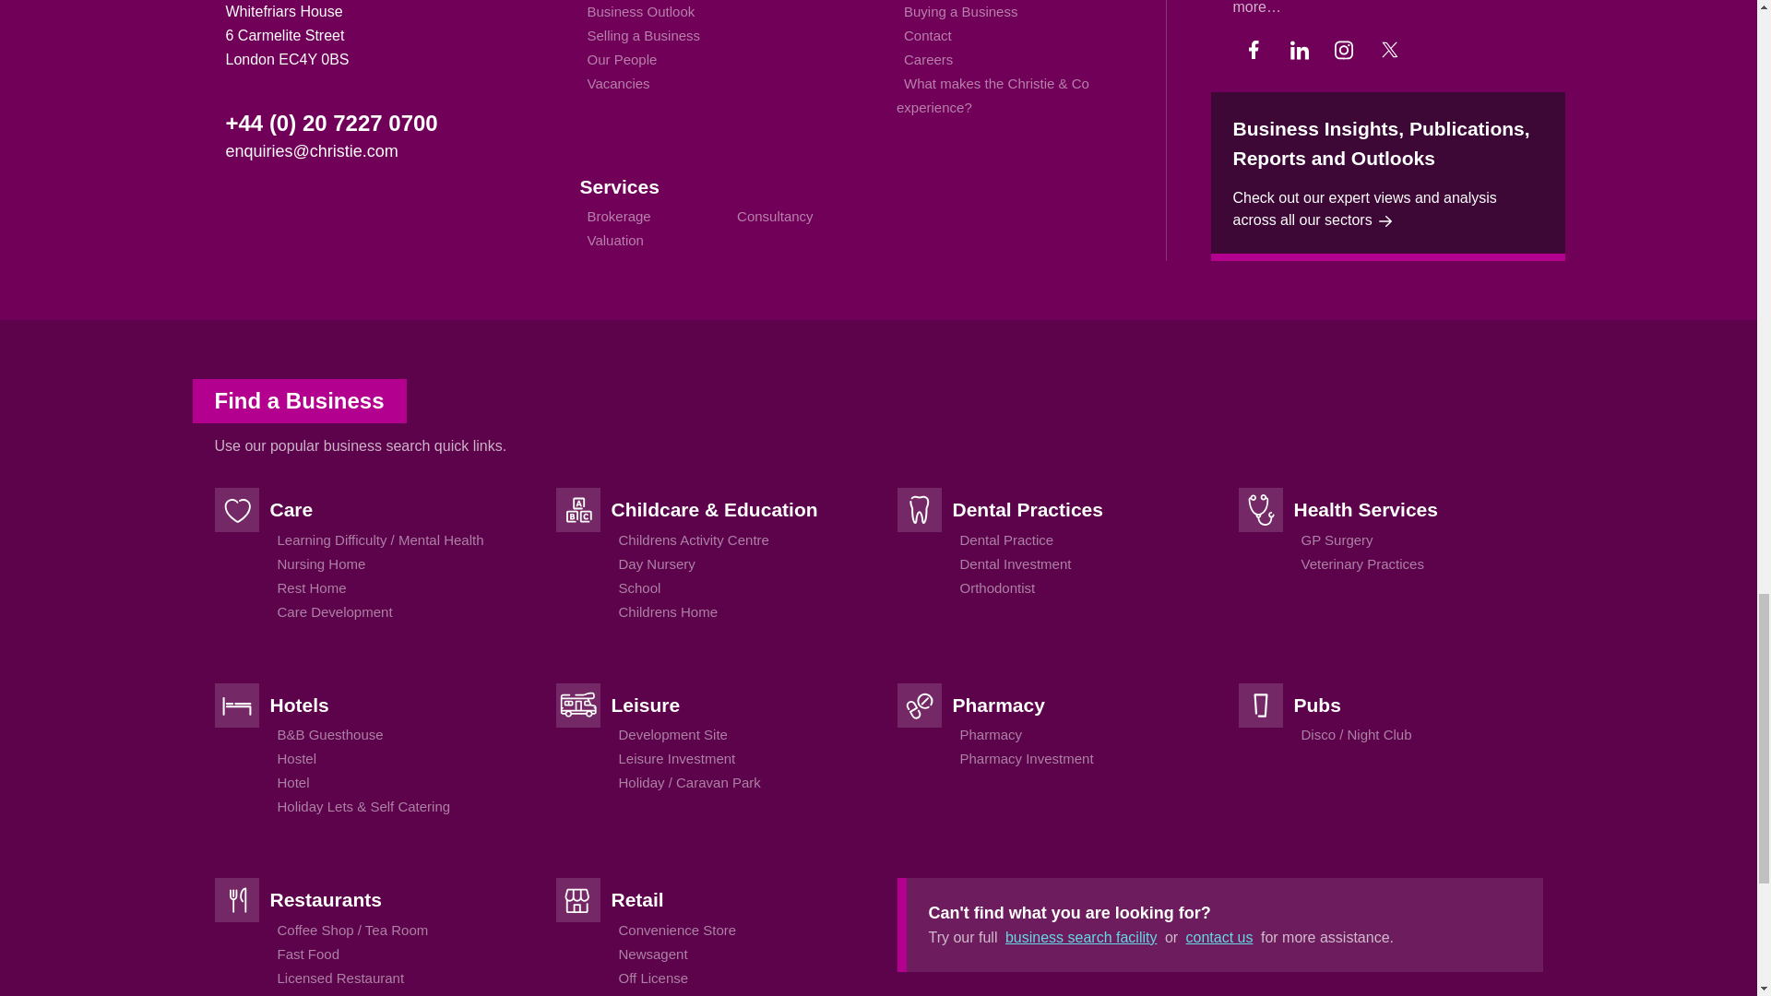  I want to click on Our People, so click(622, 59).